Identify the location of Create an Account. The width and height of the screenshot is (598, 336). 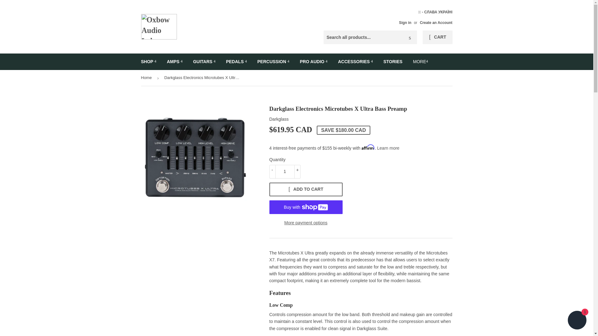
(436, 22).